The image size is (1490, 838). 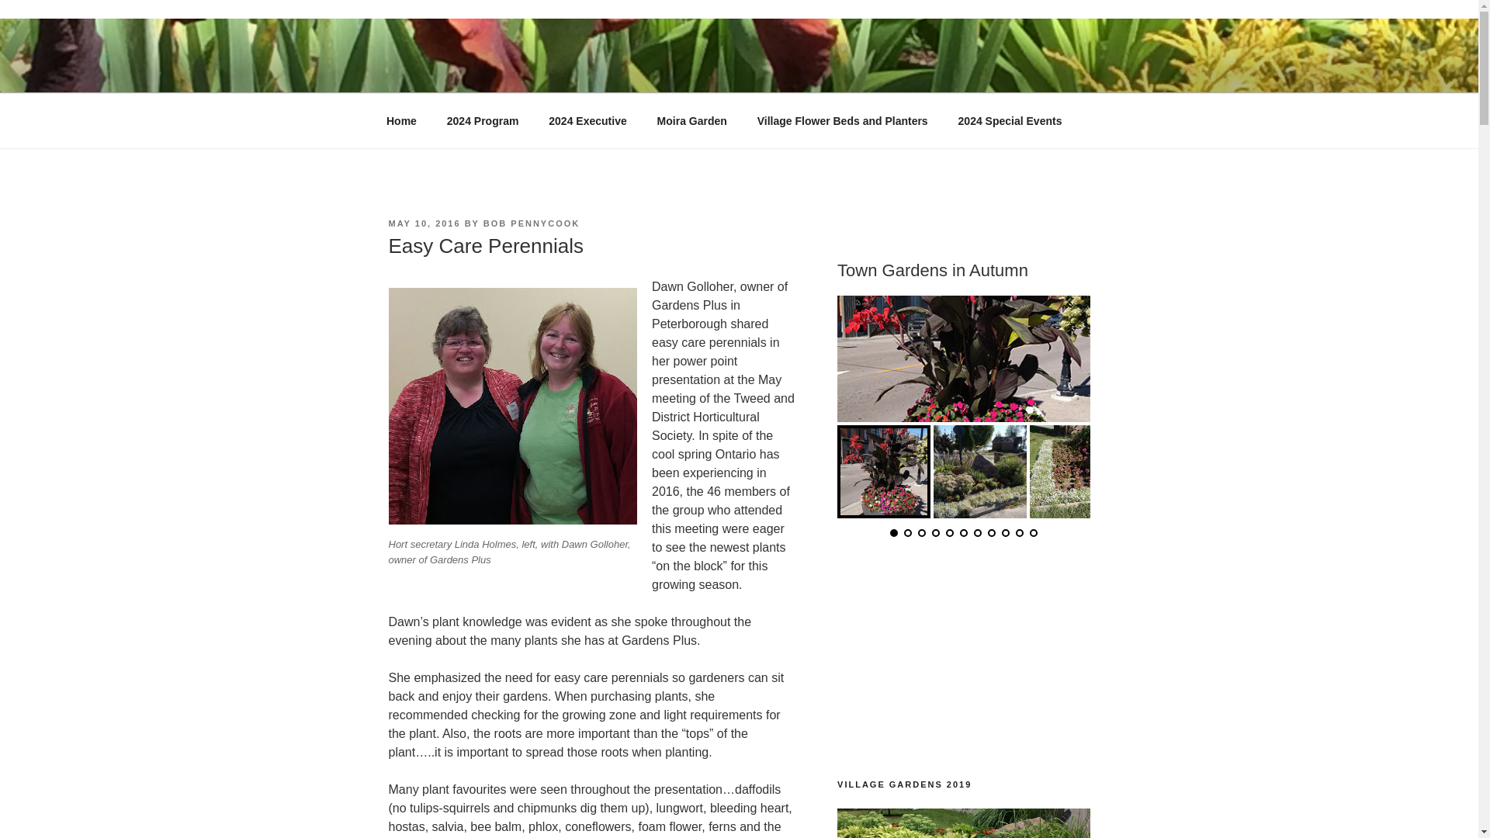 What do you see at coordinates (1010, 121) in the screenshot?
I see `2024 Special Events` at bounding box center [1010, 121].